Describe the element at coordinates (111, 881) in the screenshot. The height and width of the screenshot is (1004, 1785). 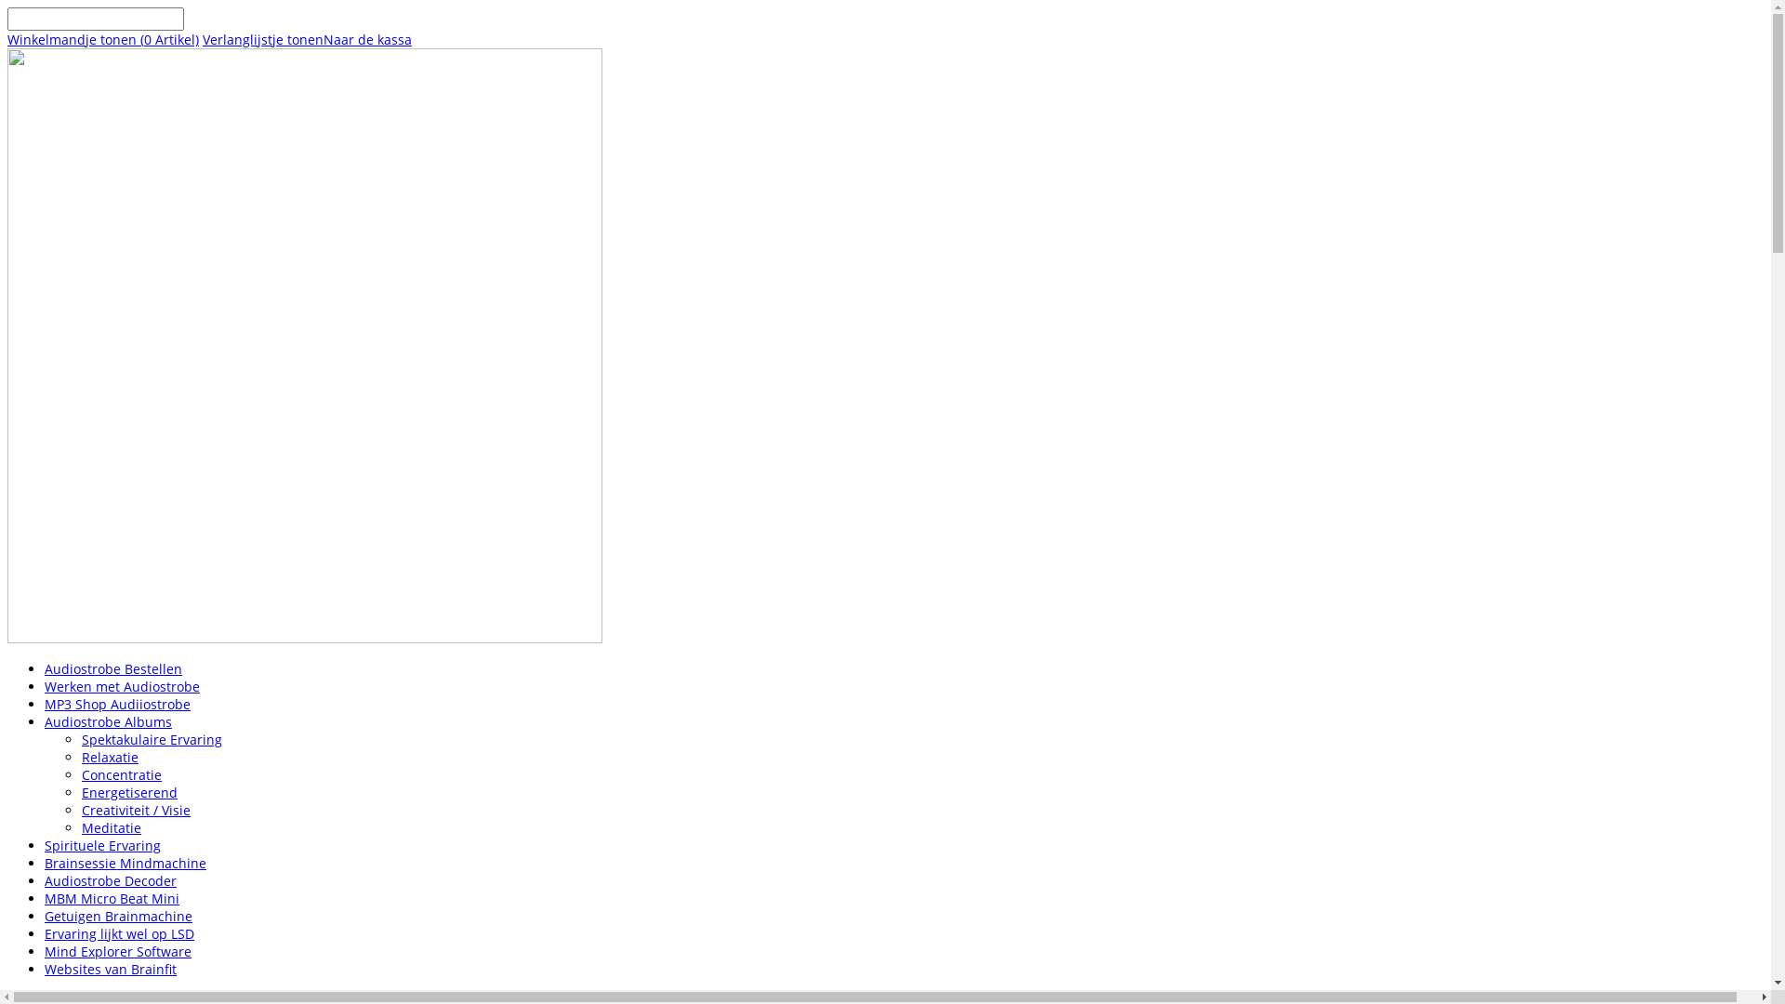
I see `Audiostrobe Decoder` at that location.